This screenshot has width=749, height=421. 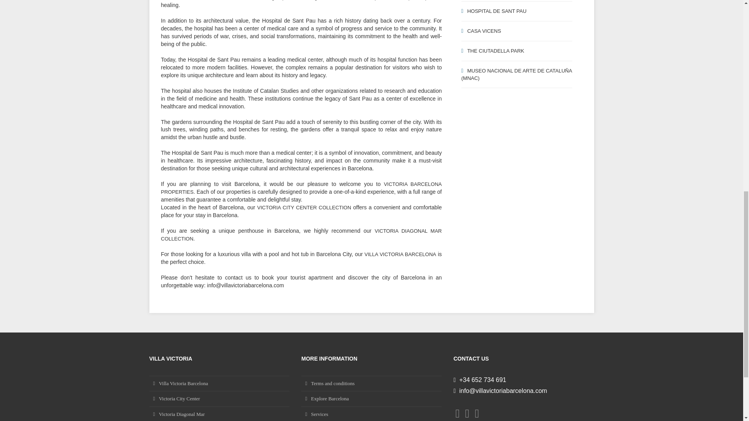 What do you see at coordinates (219, 384) in the screenshot?
I see `Villa Victoria Barcelona` at bounding box center [219, 384].